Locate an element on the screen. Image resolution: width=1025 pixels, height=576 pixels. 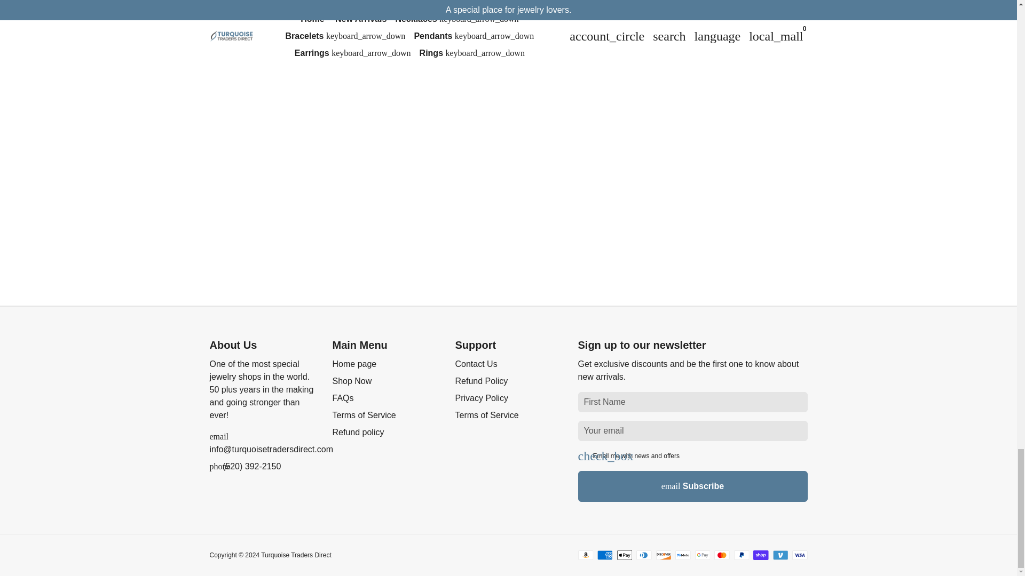
Google Pay is located at coordinates (703, 555).